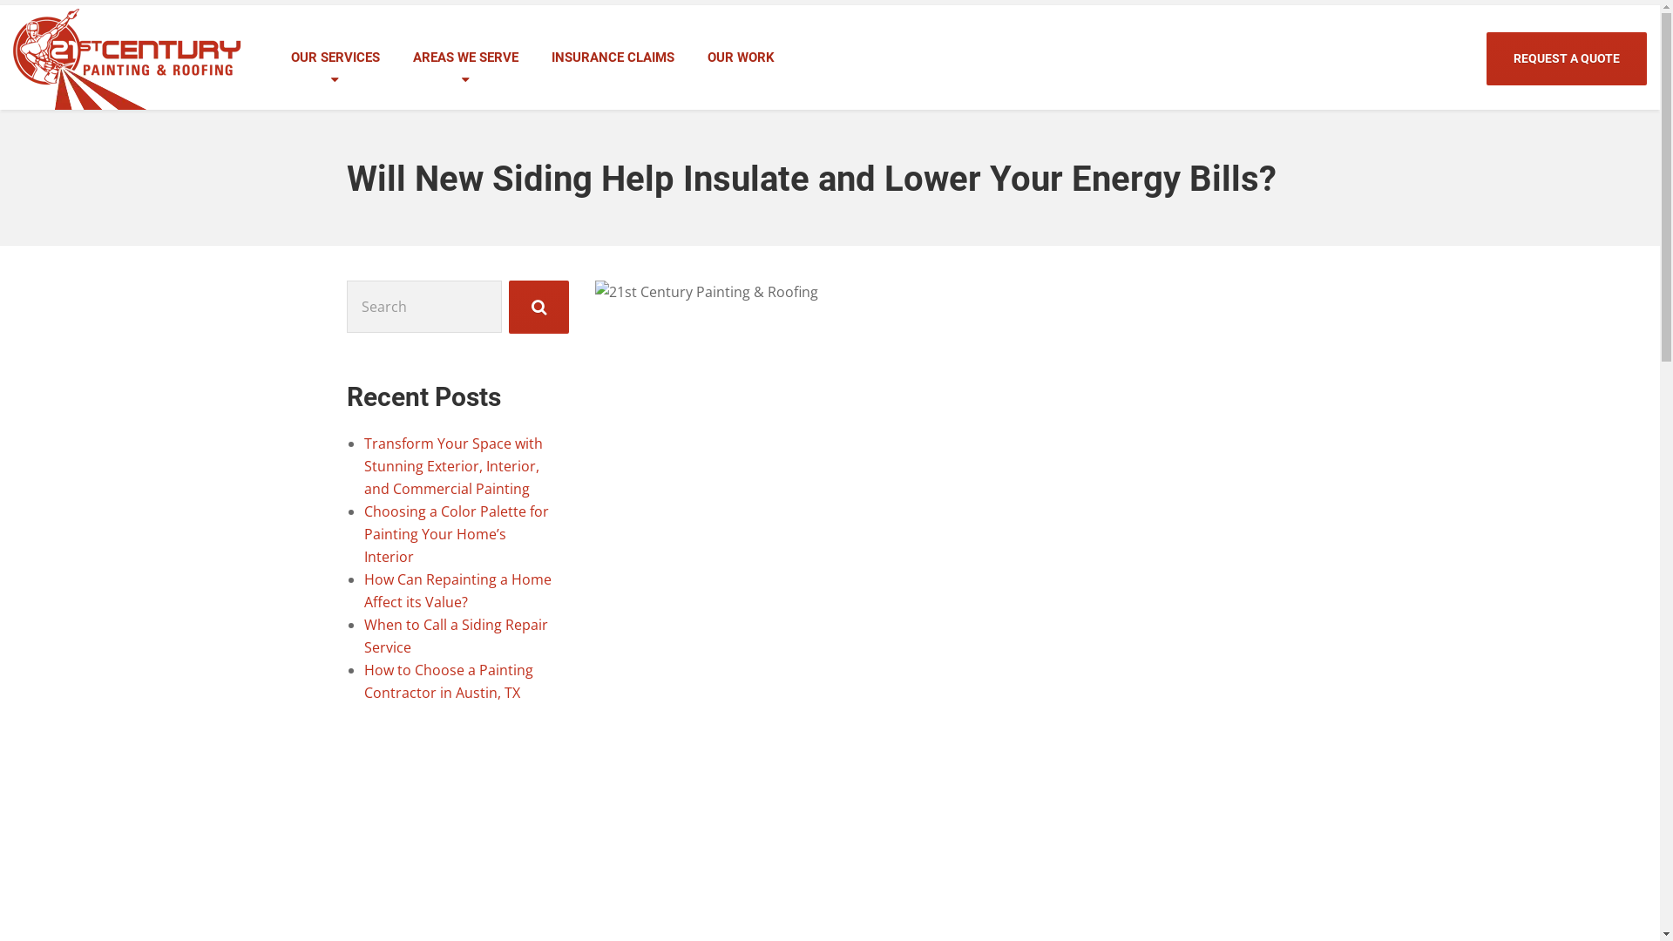 The height and width of the screenshot is (941, 1673). Describe the element at coordinates (449, 681) in the screenshot. I see `How to Choose a Painting Contractor in Austin, TX` at that location.